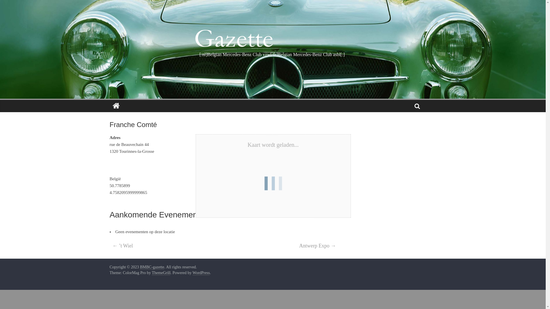 The width and height of the screenshot is (550, 309). What do you see at coordinates (201, 273) in the screenshot?
I see `WordPress` at bounding box center [201, 273].